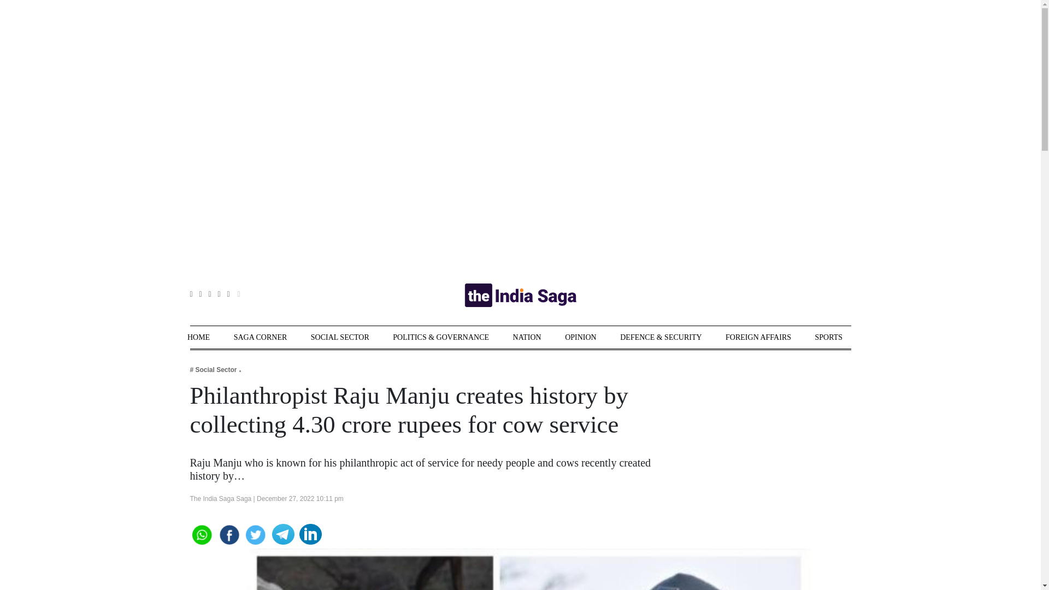 The image size is (1049, 590). I want to click on SPORTS, so click(829, 338).